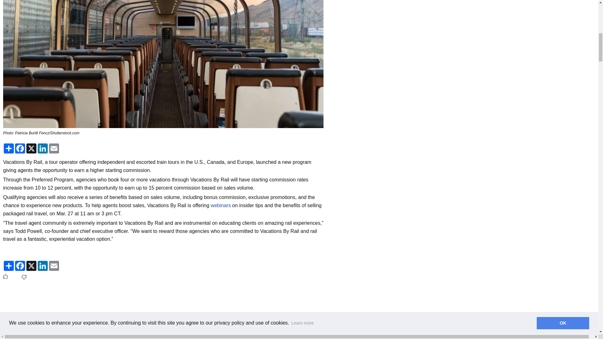 The height and width of the screenshot is (339, 603). Describe the element at coordinates (31, 148) in the screenshot. I see `X` at that location.